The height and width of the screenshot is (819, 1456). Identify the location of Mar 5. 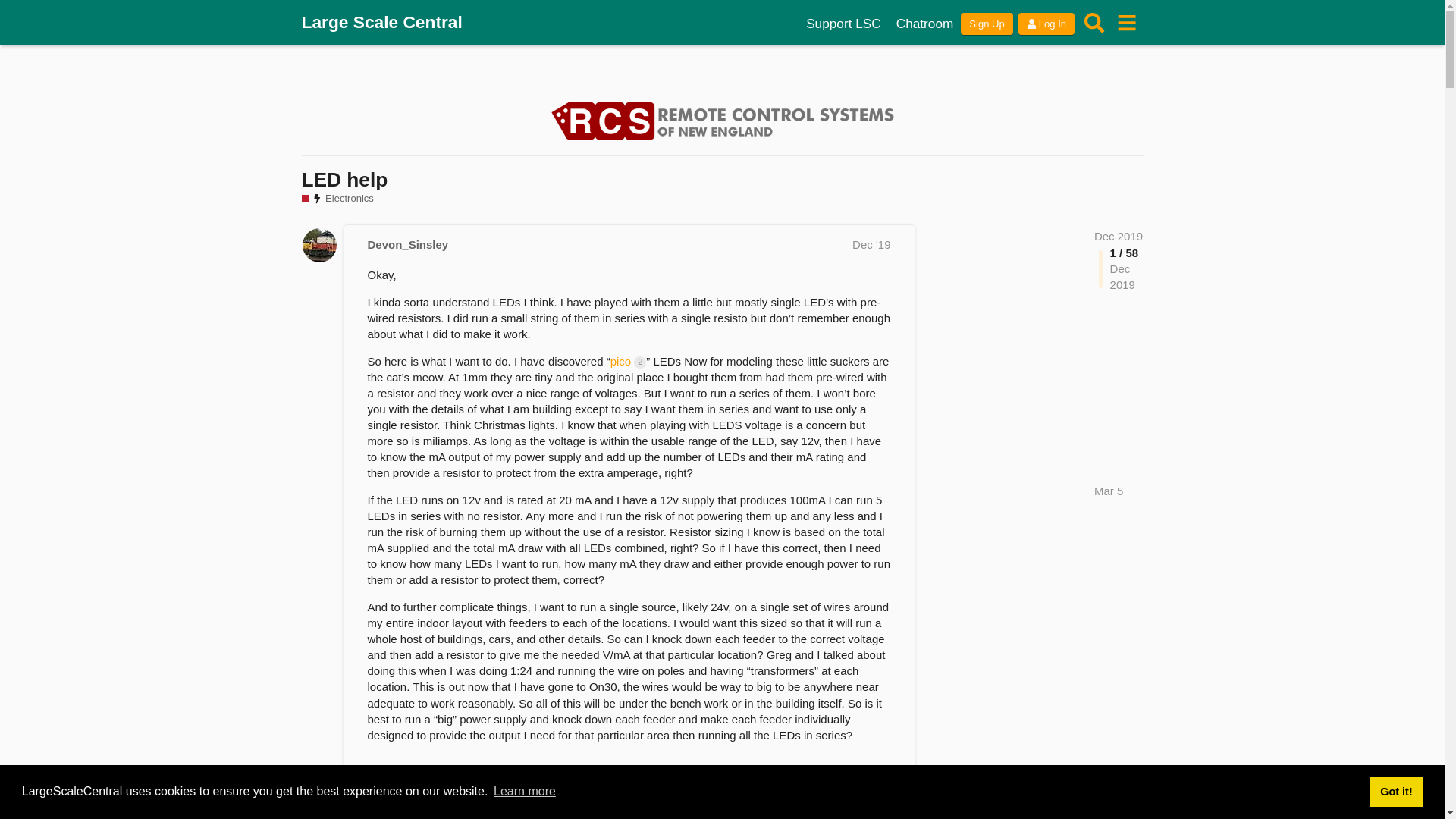
(1109, 491).